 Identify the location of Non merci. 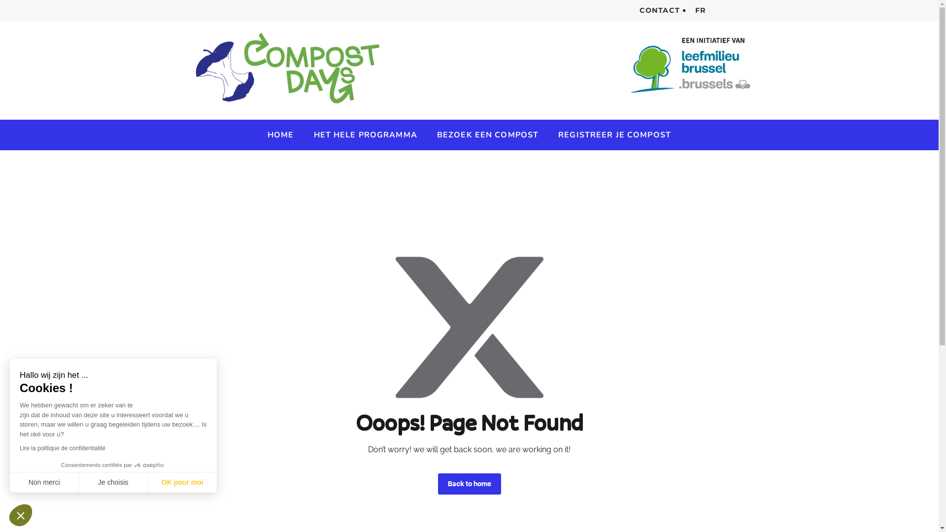
(44, 482).